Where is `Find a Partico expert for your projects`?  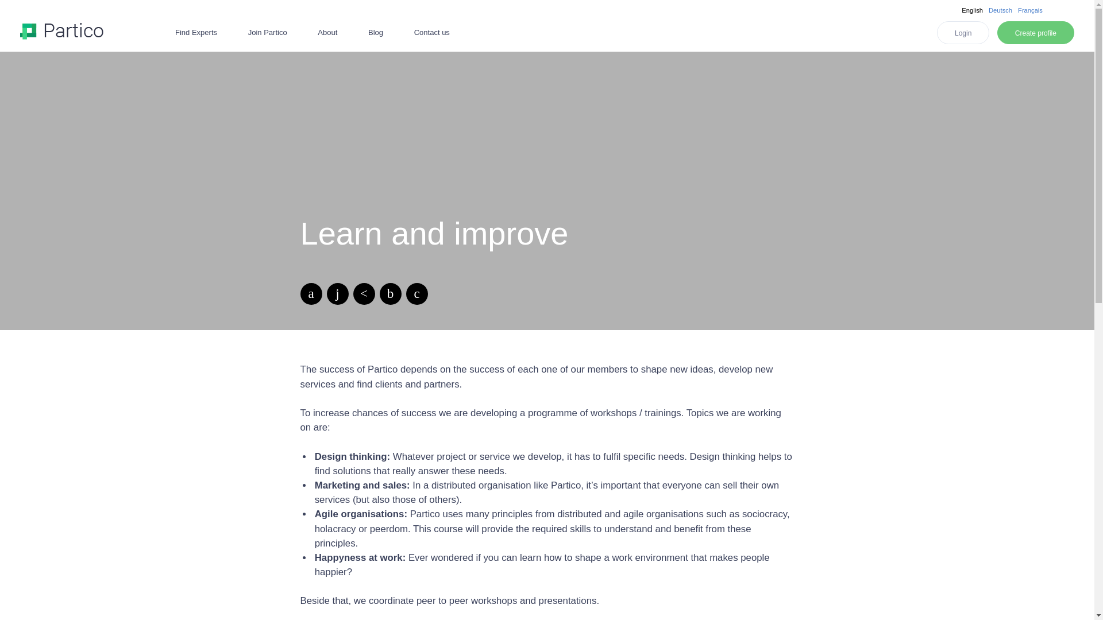 Find a Partico expert for your projects is located at coordinates (196, 32).